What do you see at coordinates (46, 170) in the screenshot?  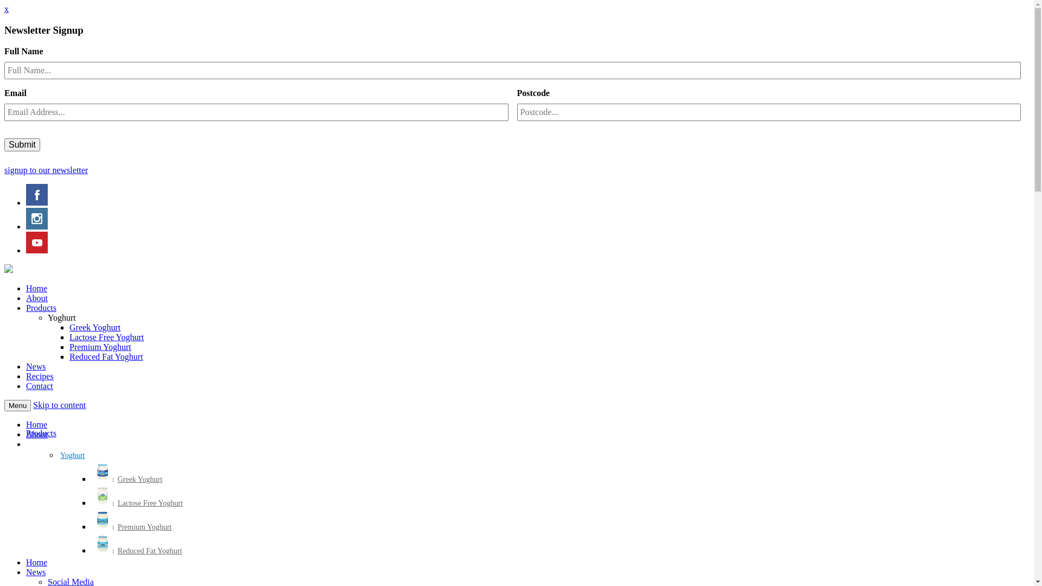 I see `signup to our newsletter` at bounding box center [46, 170].